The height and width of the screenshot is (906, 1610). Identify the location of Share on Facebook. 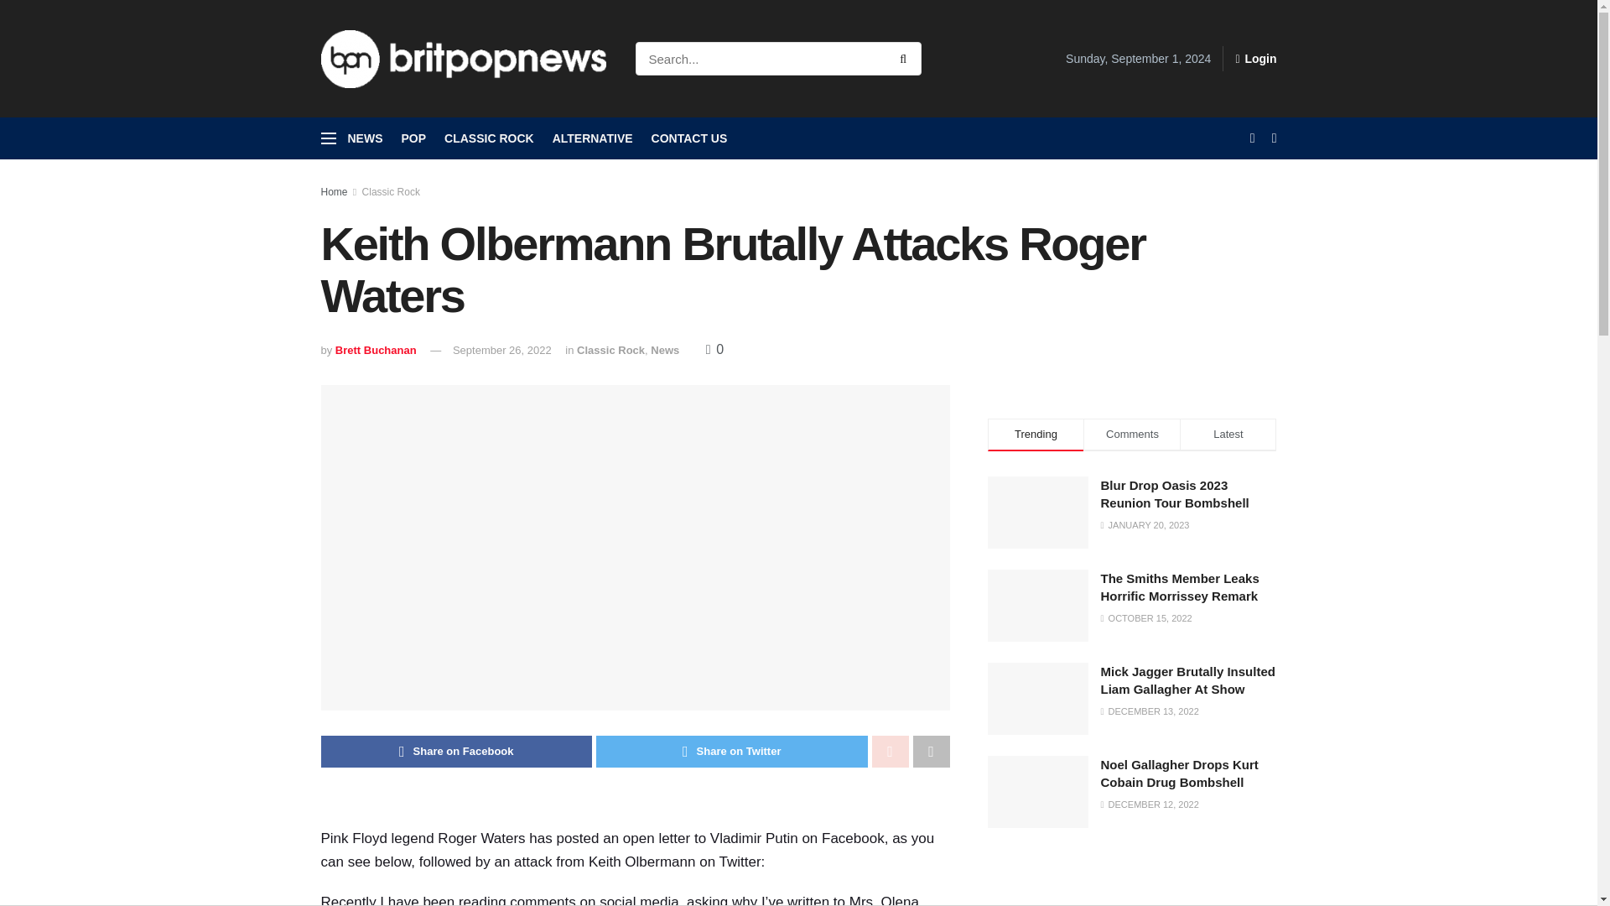
(456, 751).